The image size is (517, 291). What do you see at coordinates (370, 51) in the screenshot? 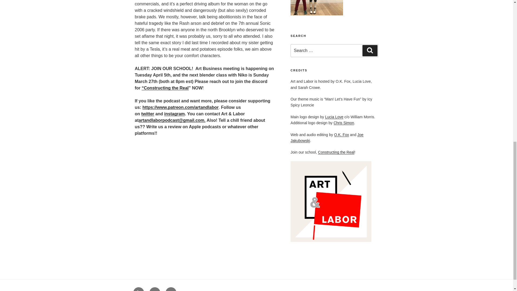
I see `Search` at bounding box center [370, 51].